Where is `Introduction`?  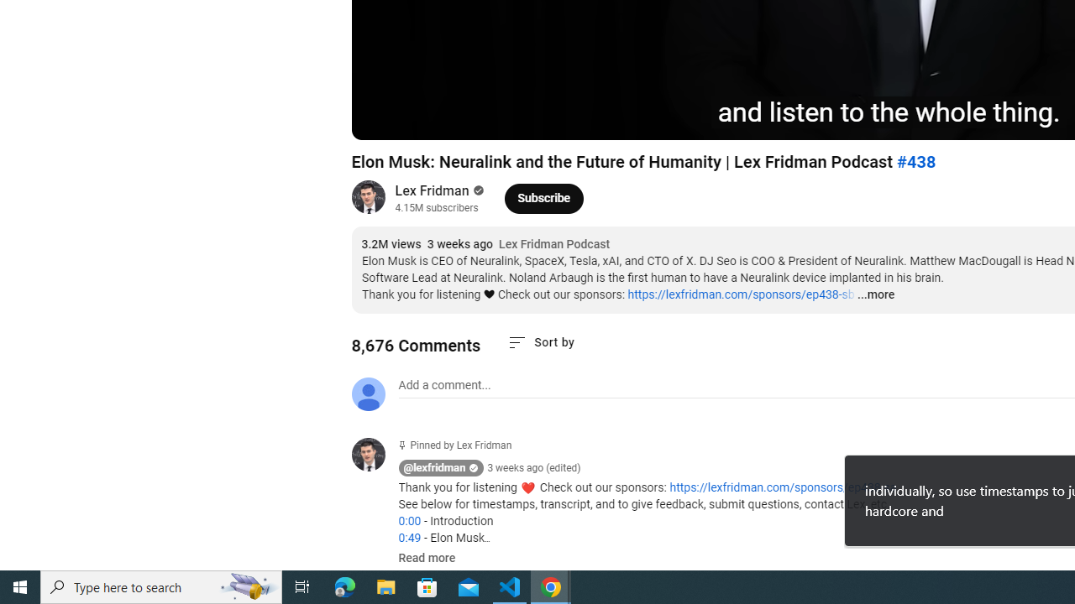
Introduction is located at coordinates (600, 119).